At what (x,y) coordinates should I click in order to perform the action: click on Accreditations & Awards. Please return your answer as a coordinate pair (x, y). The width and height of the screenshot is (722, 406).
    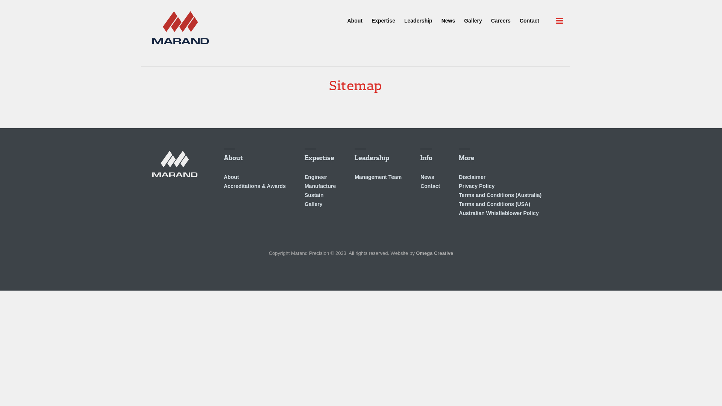
    Looking at the image, I should click on (255, 186).